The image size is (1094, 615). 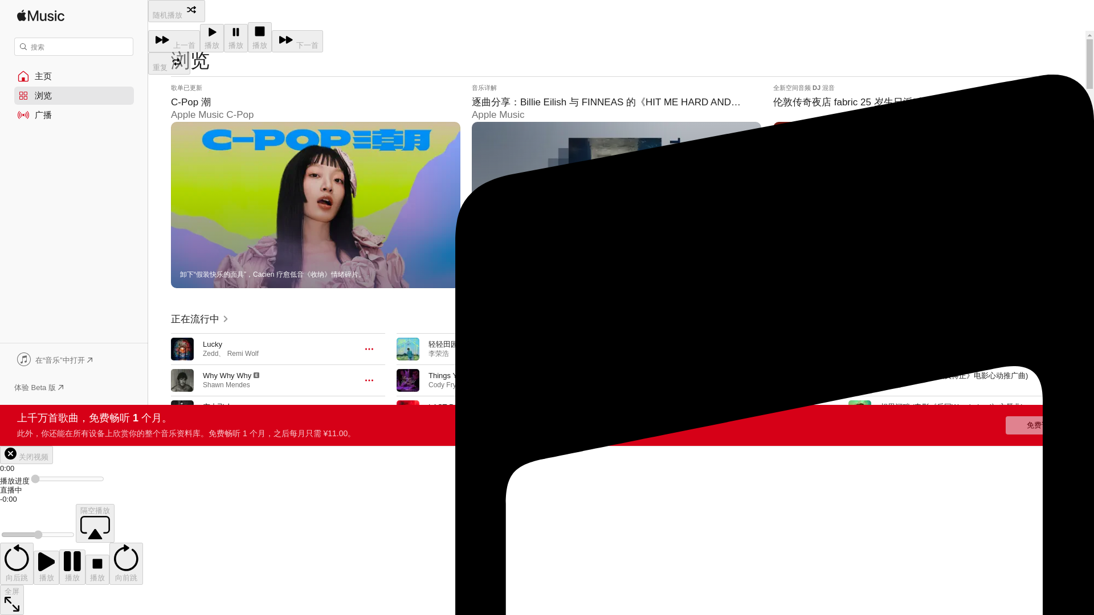 I want to click on Cry Baby, so click(x=218, y=438).